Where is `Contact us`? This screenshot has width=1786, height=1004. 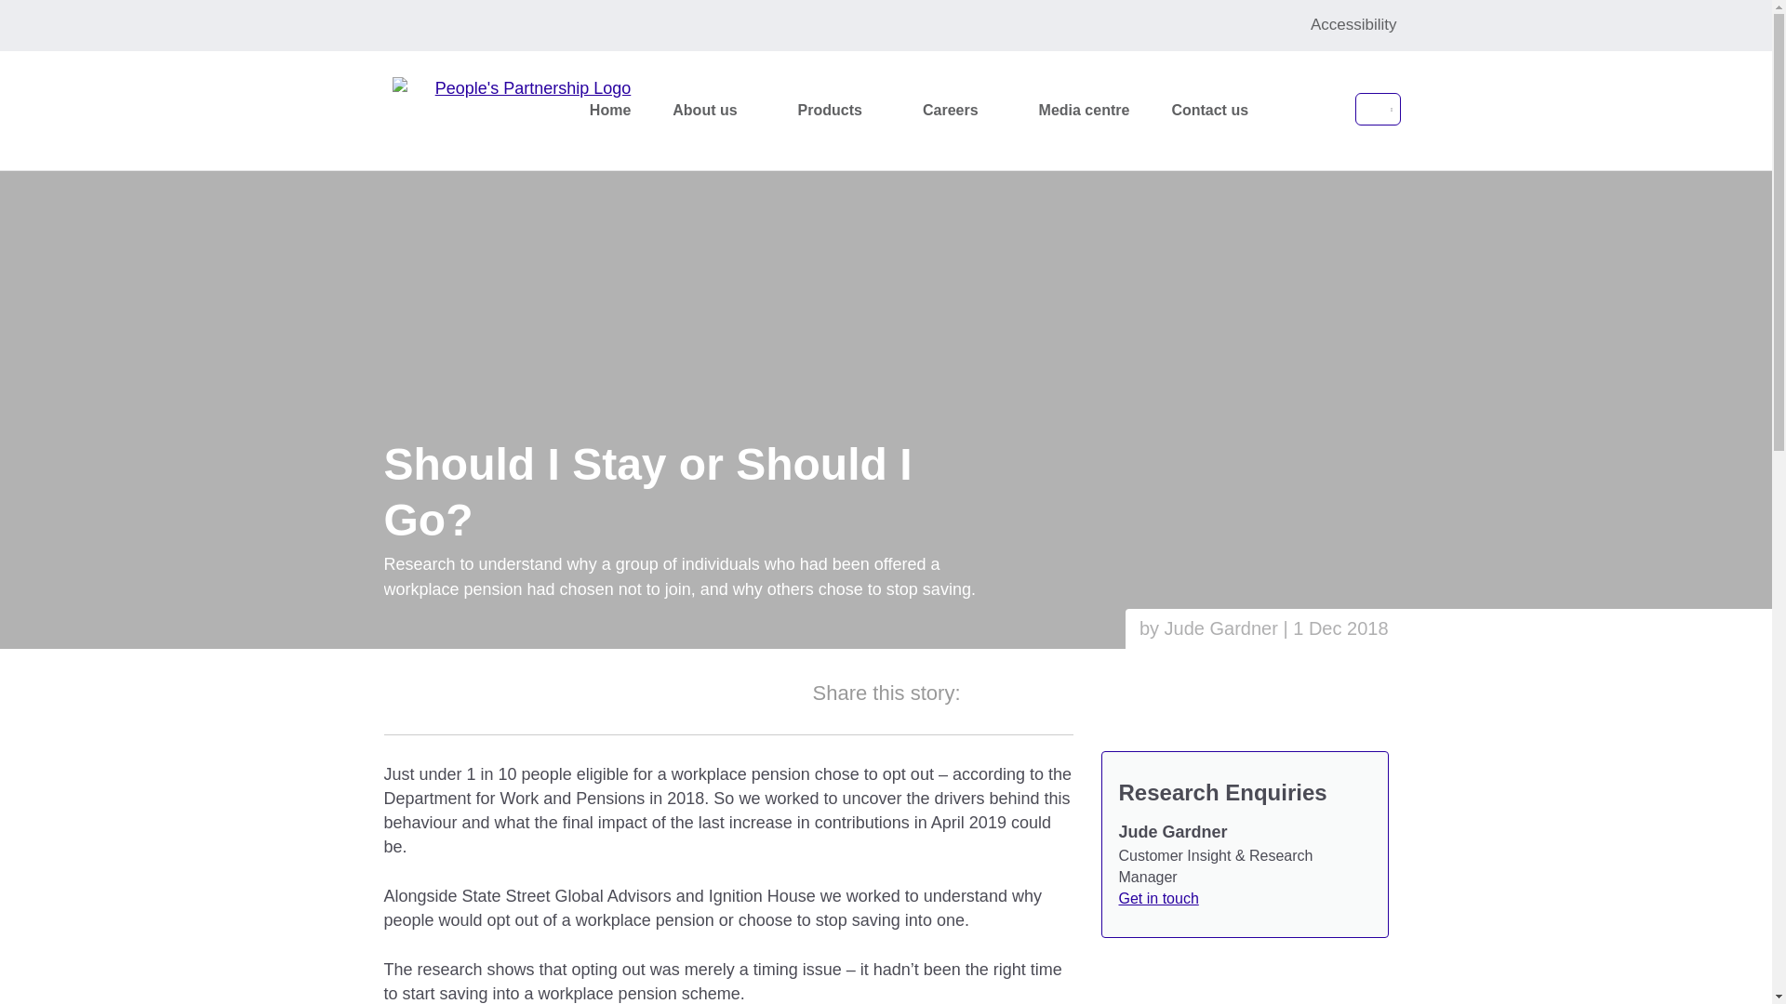
Contact us is located at coordinates (1212, 111).